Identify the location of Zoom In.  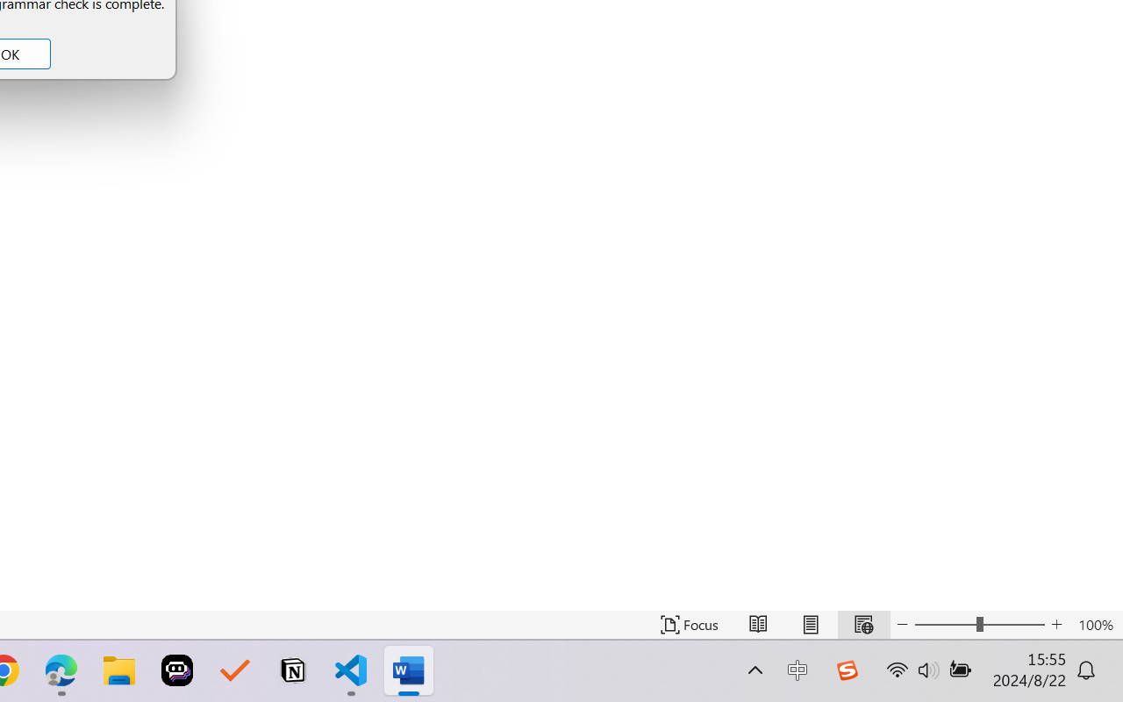
(1056, 625).